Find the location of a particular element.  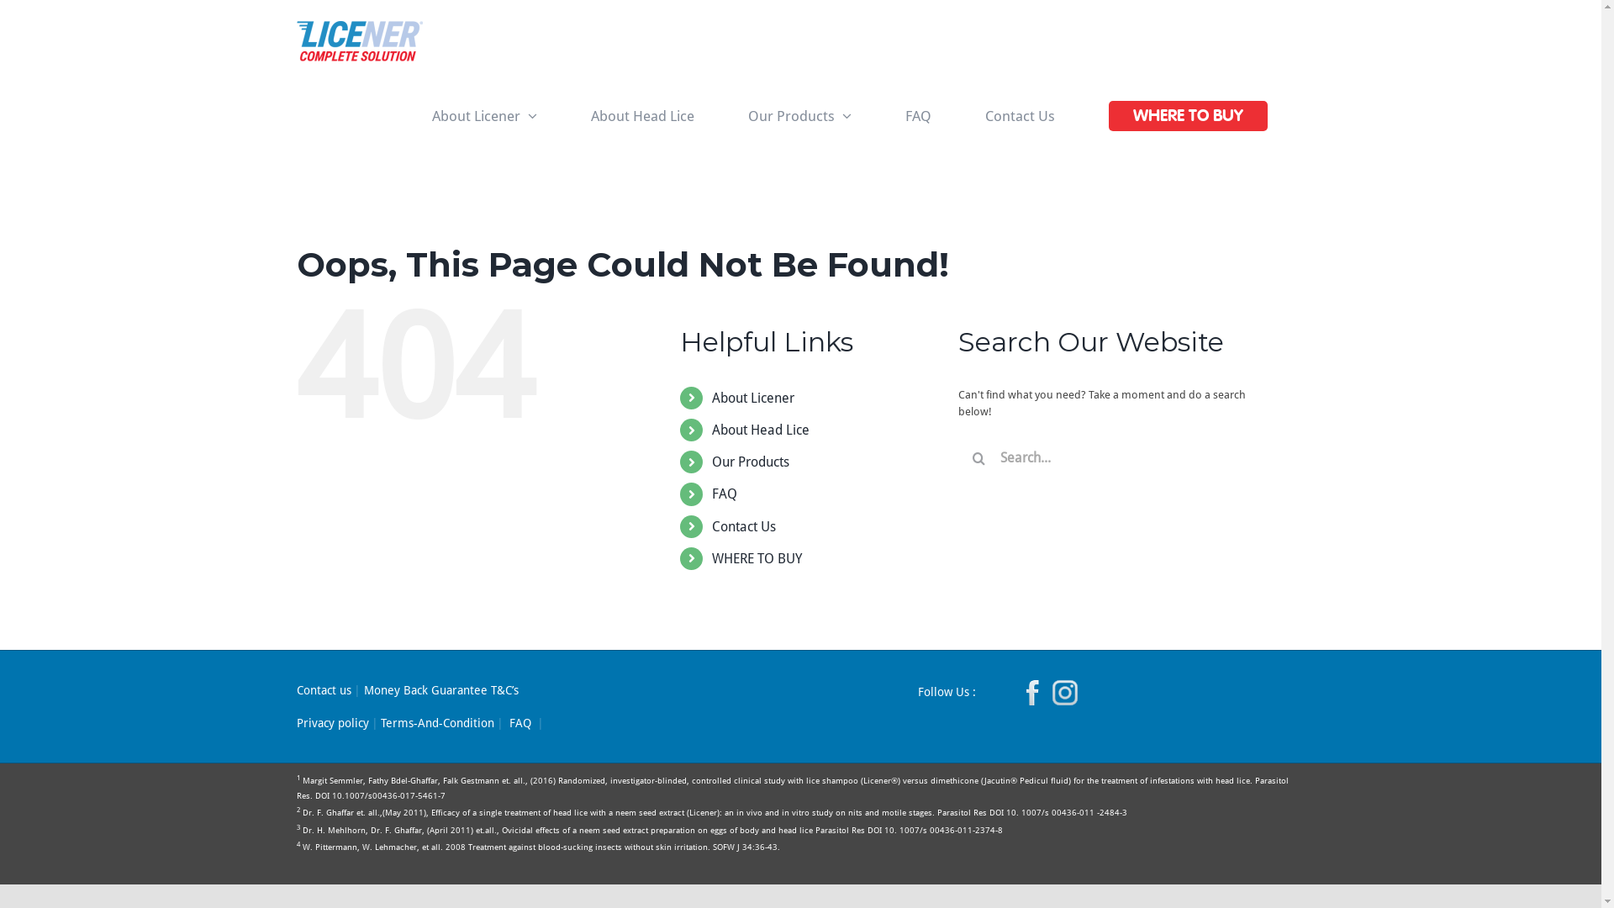

WHERE TO BUY is located at coordinates (757, 558).